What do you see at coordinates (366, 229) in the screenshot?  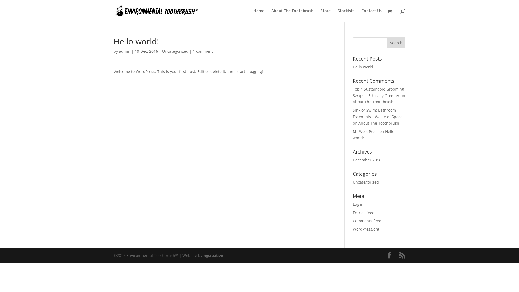 I see `WordPress.org` at bounding box center [366, 229].